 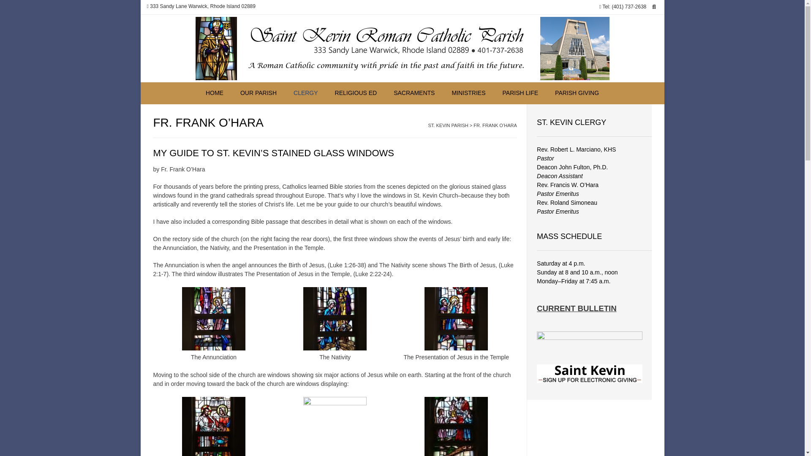 What do you see at coordinates (520, 93) in the screenshot?
I see `PARISH LIFE` at bounding box center [520, 93].